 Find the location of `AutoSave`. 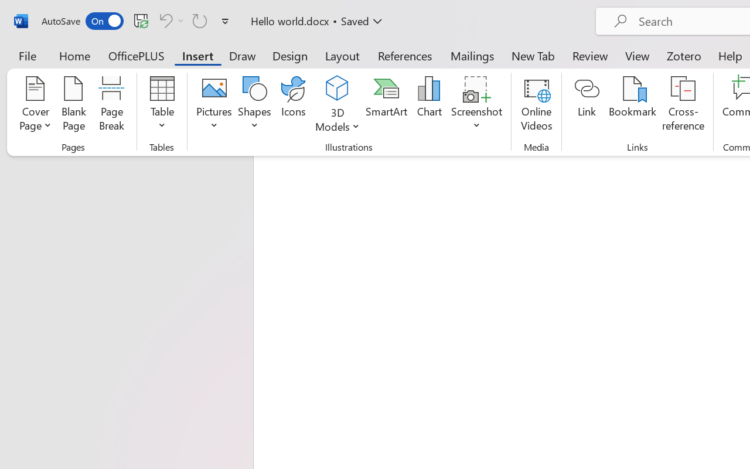

AutoSave is located at coordinates (82, 21).